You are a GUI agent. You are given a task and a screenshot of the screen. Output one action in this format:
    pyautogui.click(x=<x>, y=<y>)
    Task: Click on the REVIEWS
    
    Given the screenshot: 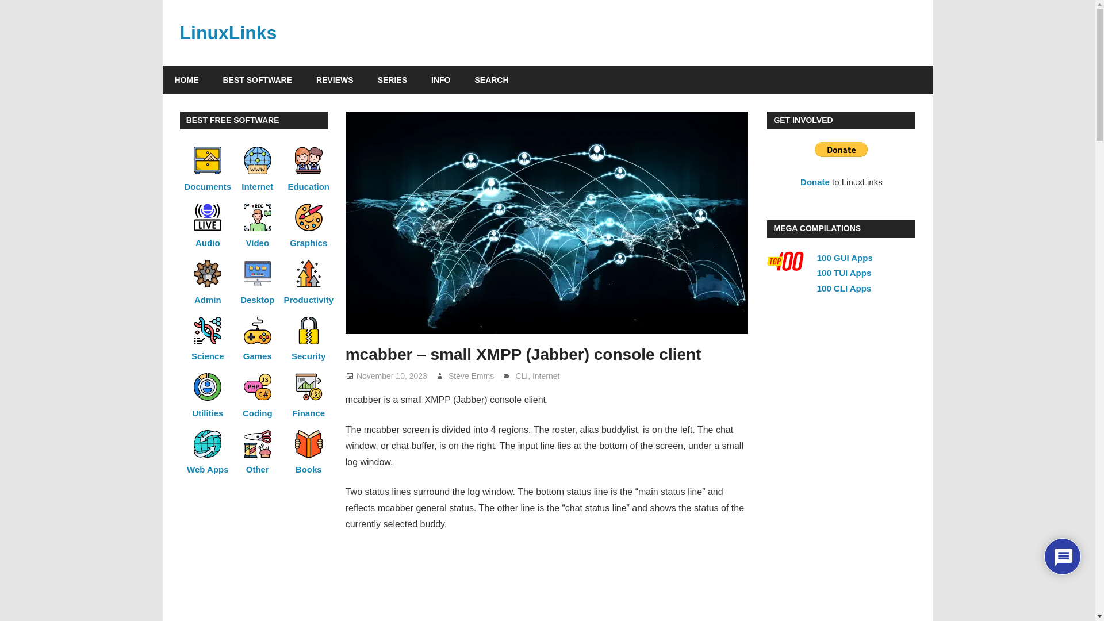 What is the action you would take?
    pyautogui.click(x=335, y=80)
    